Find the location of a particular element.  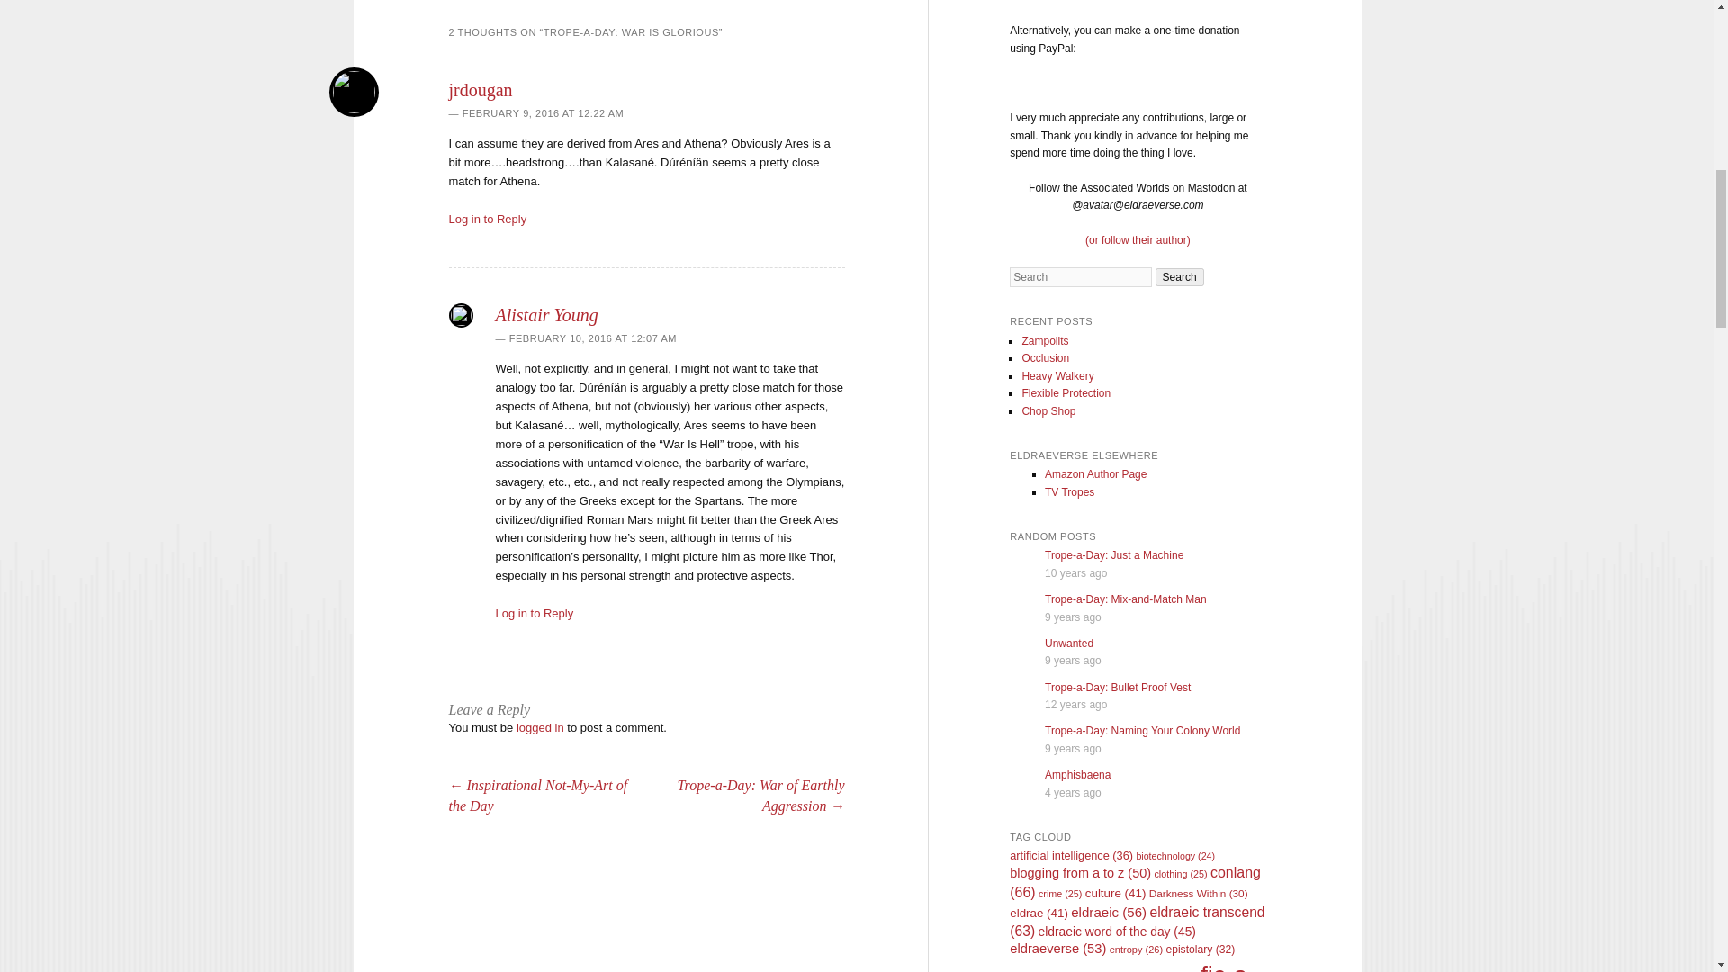

jrdougan is located at coordinates (479, 90).